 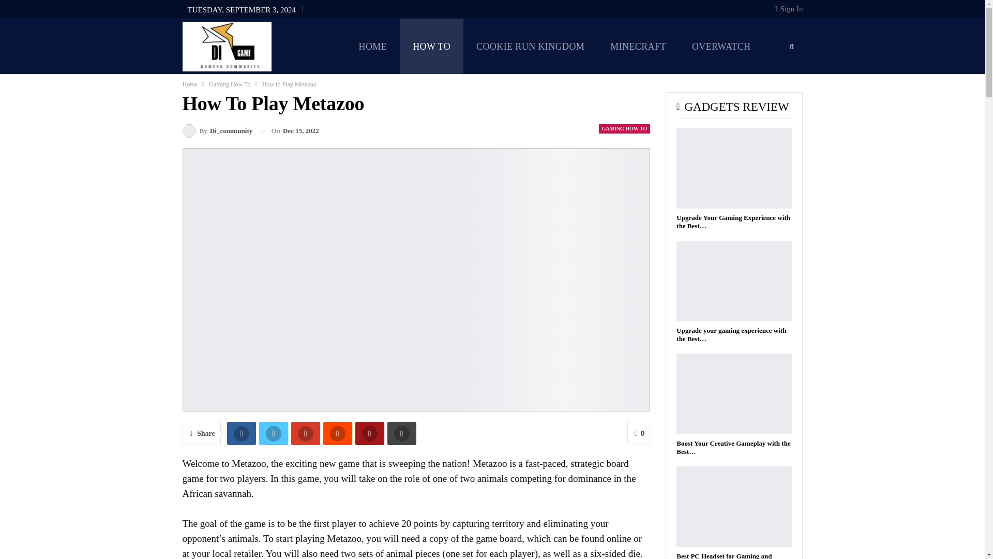 I want to click on MORE, so click(x=620, y=101).